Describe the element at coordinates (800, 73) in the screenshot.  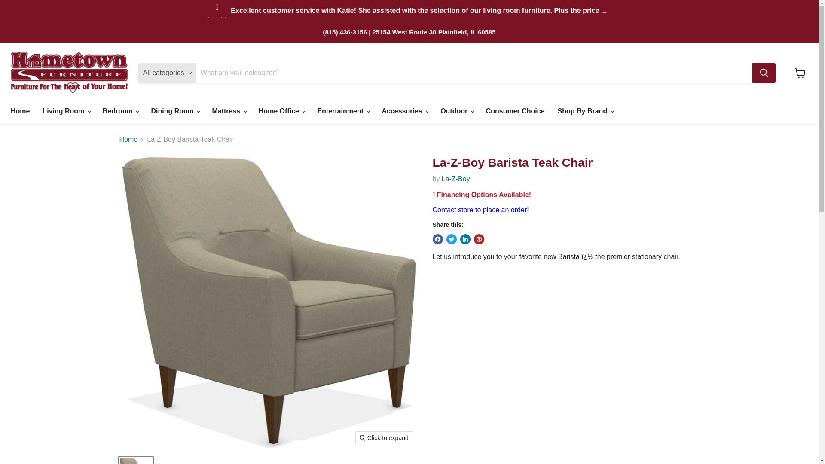
I see `View cart` at that location.